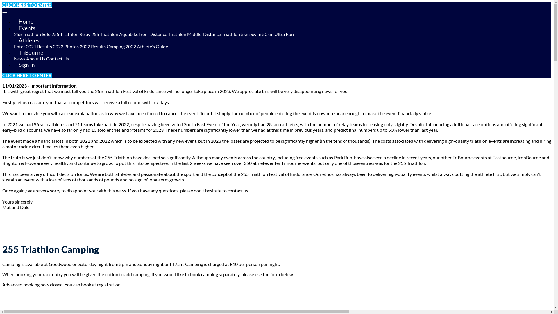 This screenshot has height=314, width=558. I want to click on 255 Triathlon Relay, so click(71, 34).